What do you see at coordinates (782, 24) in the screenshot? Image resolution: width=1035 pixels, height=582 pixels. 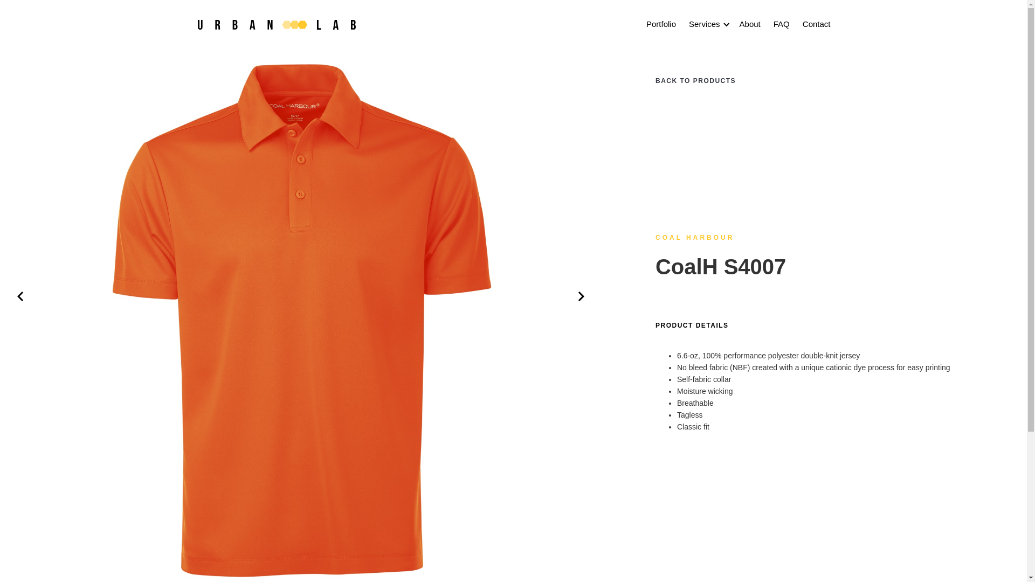 I see `FAQ` at bounding box center [782, 24].